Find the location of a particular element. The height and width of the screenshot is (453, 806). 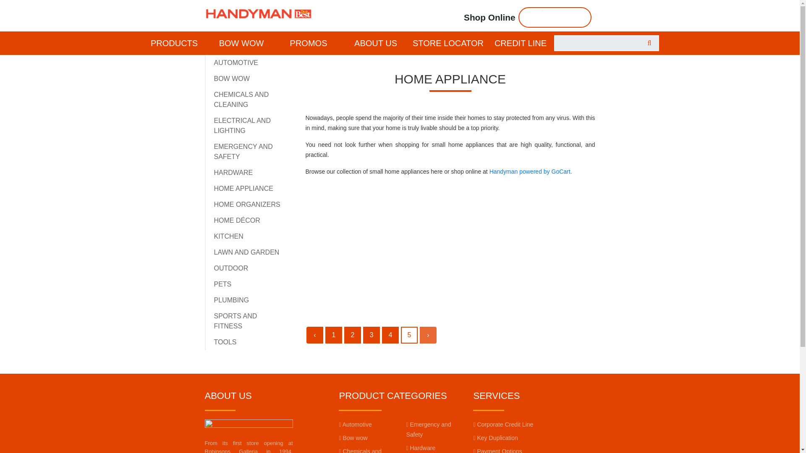

HARDWARE is located at coordinates (233, 172).